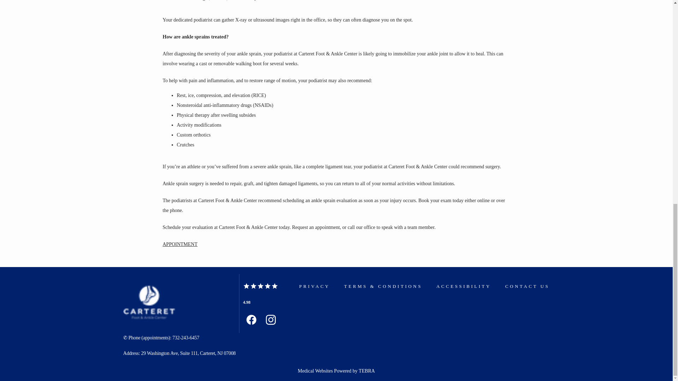 The height and width of the screenshot is (381, 678). What do you see at coordinates (180, 244) in the screenshot?
I see `APPOINTMENT` at bounding box center [180, 244].